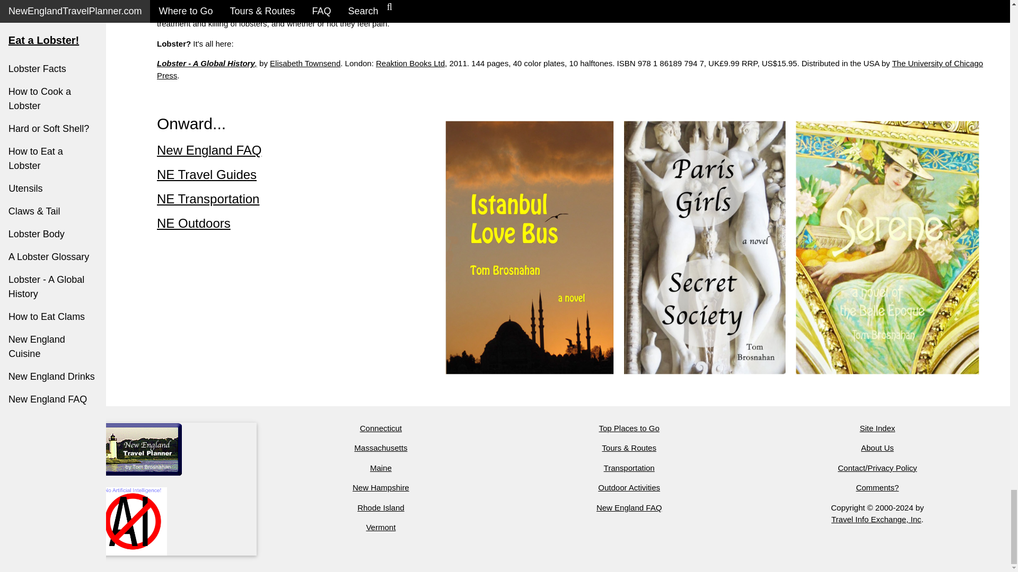 The height and width of the screenshot is (572, 1018). Describe the element at coordinates (209, 150) in the screenshot. I see `New England FAQ` at that location.